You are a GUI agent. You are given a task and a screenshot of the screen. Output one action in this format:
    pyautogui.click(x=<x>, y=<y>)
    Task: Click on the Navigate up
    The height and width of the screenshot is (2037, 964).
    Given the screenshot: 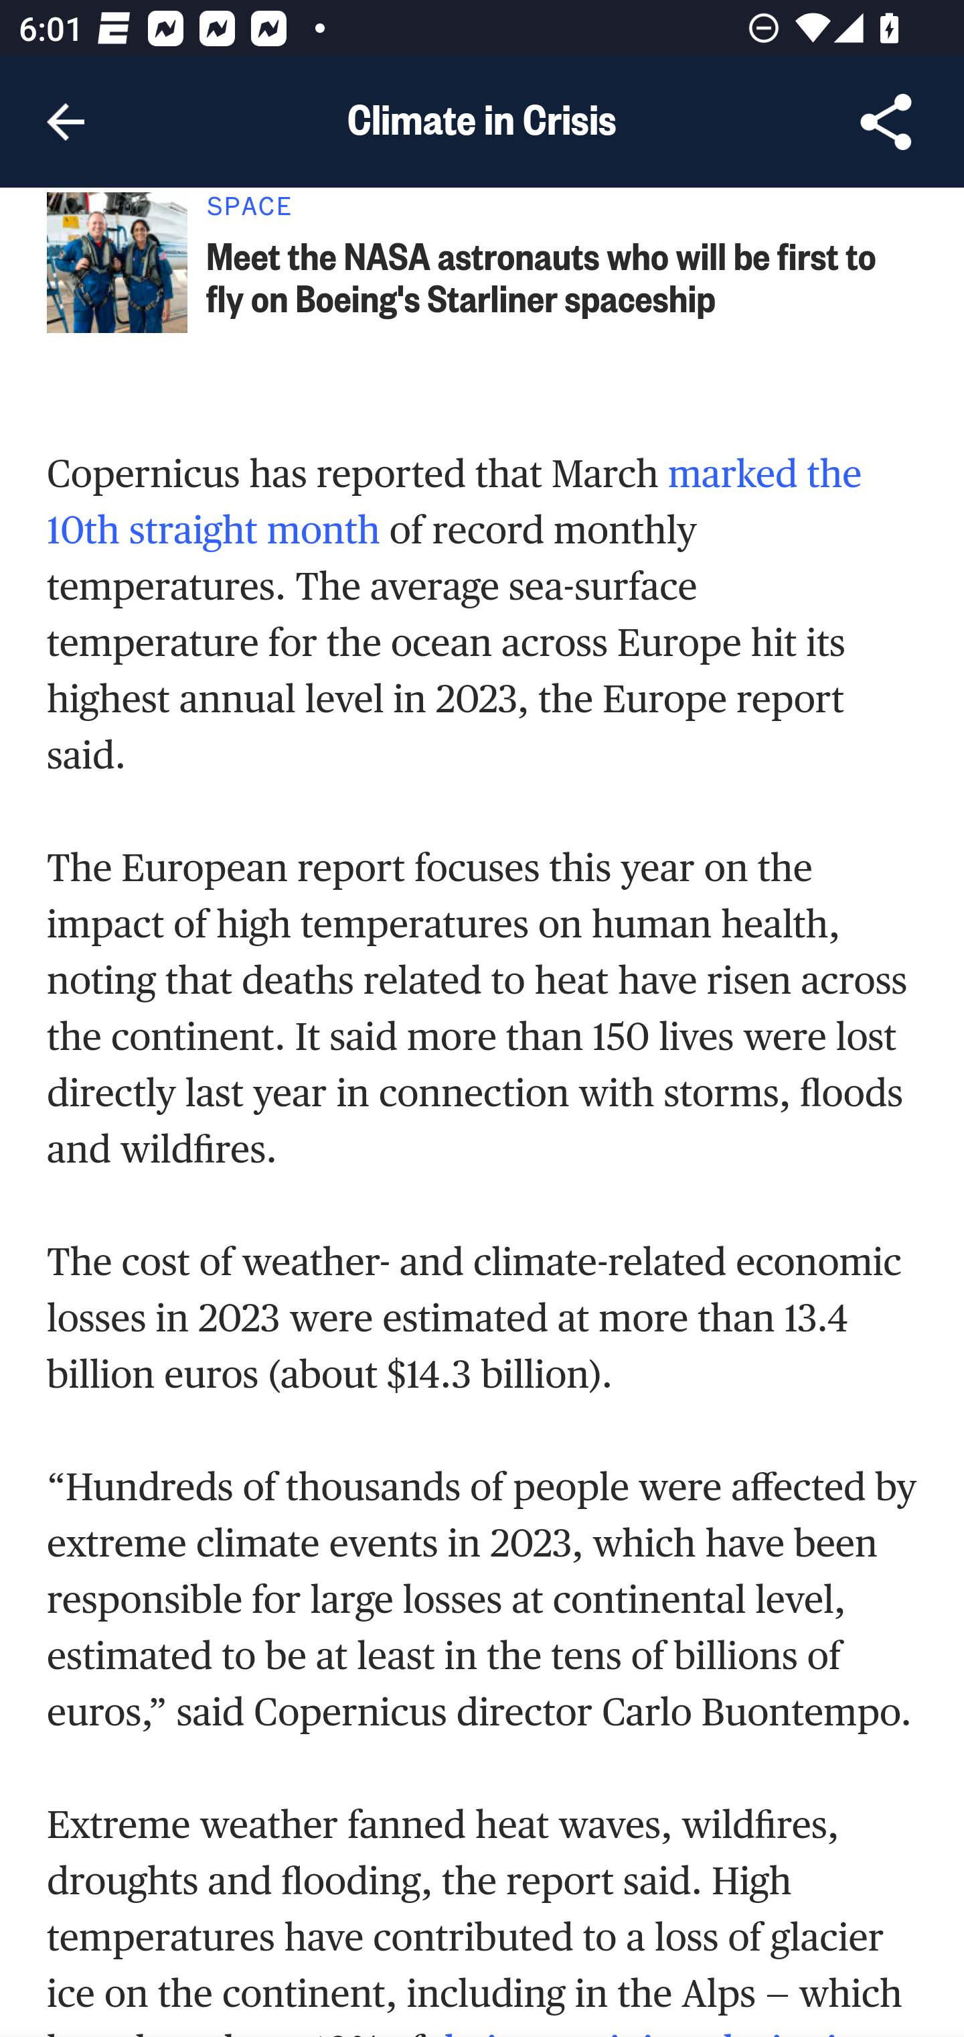 What is the action you would take?
    pyautogui.click(x=66, y=122)
    